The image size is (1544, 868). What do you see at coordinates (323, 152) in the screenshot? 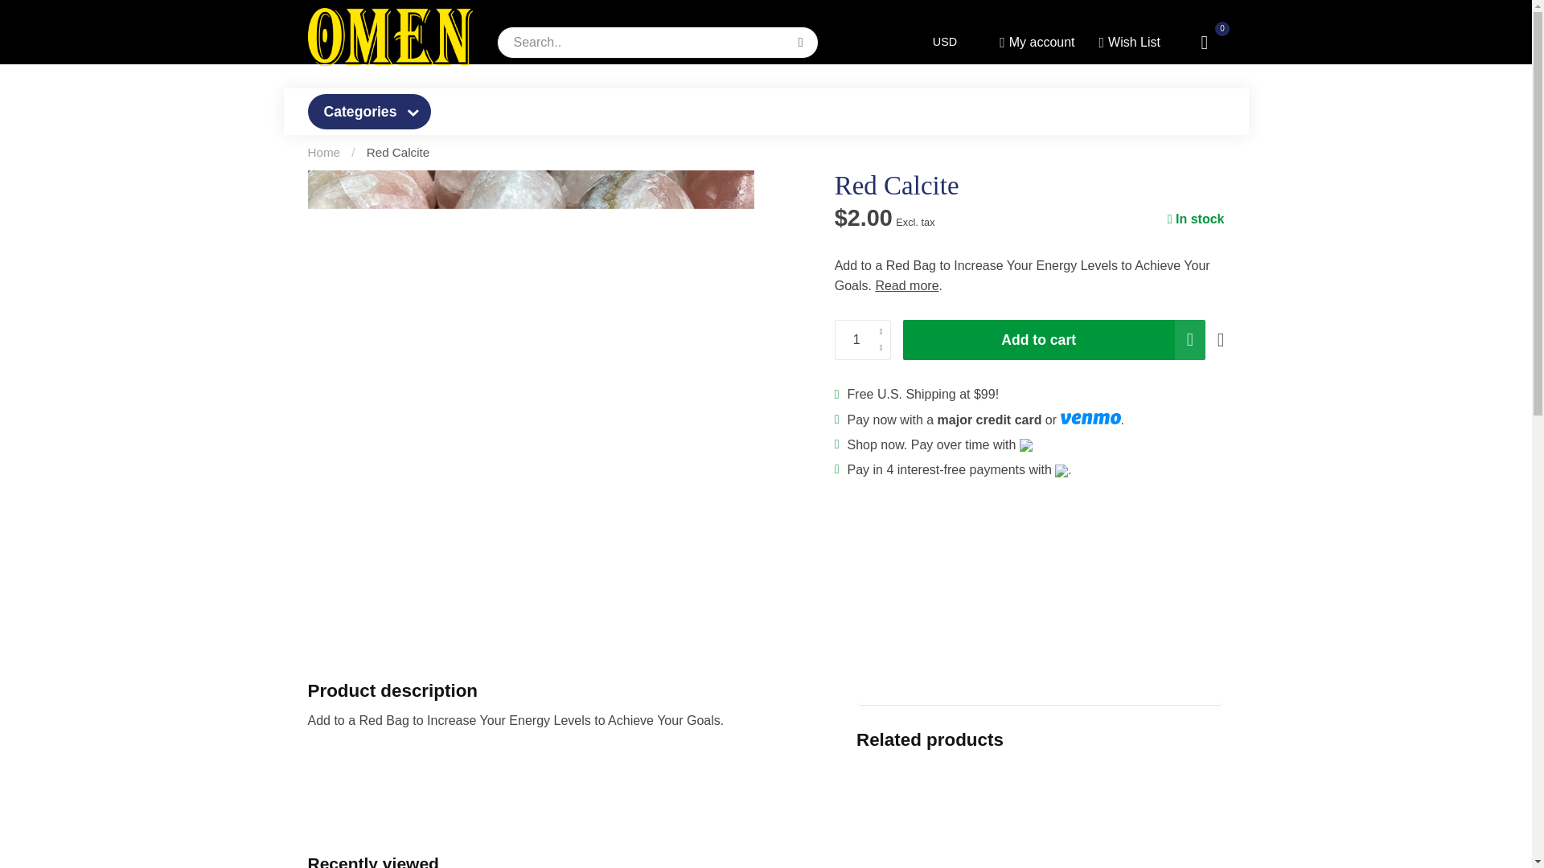
I see `Home` at bounding box center [323, 152].